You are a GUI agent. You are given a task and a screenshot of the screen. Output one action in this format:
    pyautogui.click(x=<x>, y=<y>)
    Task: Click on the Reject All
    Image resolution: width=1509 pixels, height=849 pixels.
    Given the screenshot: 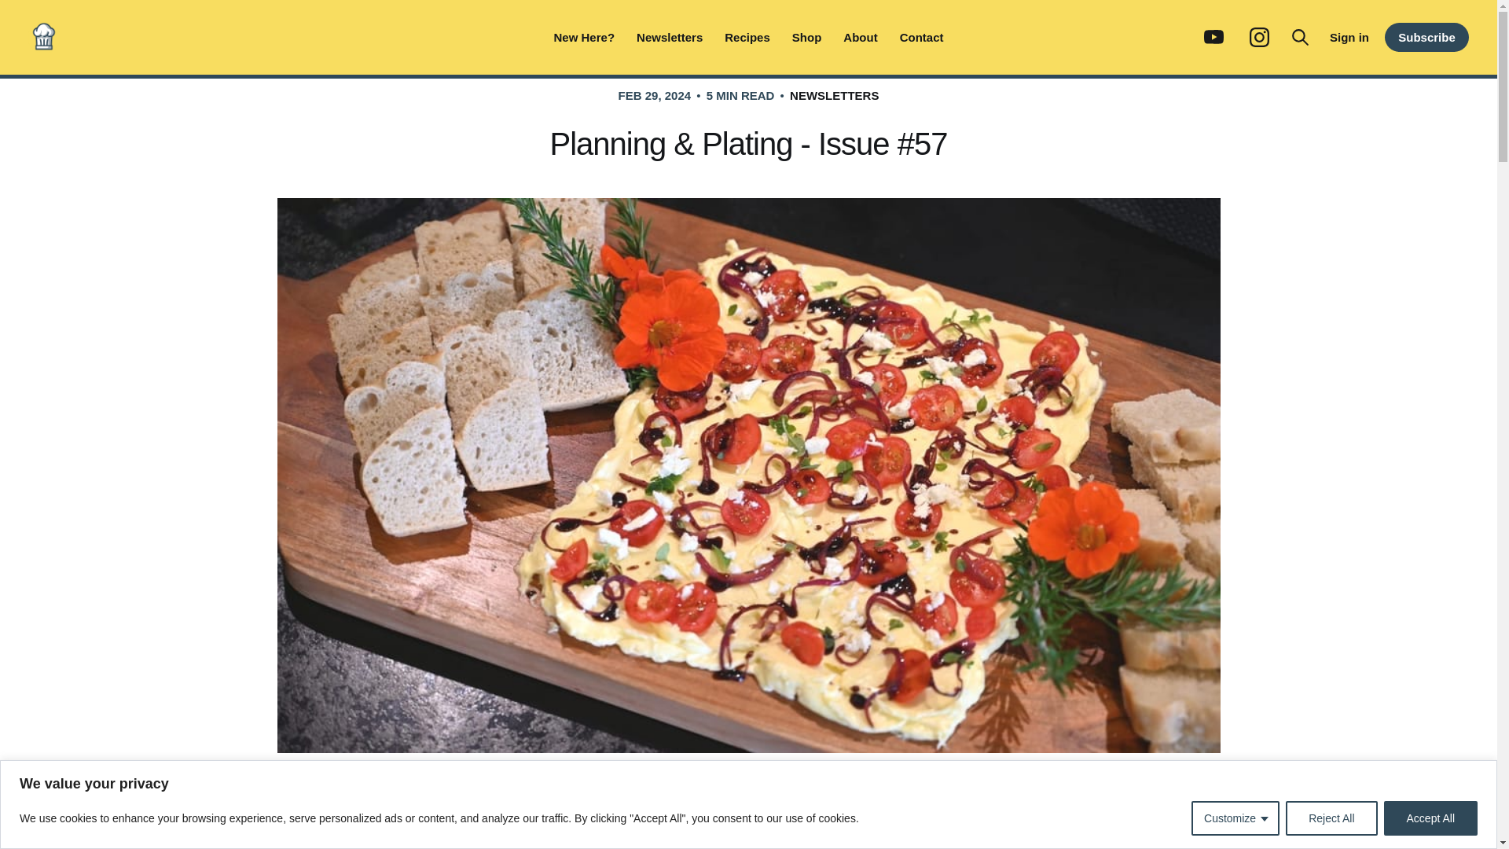 What is the action you would take?
    pyautogui.click(x=1331, y=818)
    